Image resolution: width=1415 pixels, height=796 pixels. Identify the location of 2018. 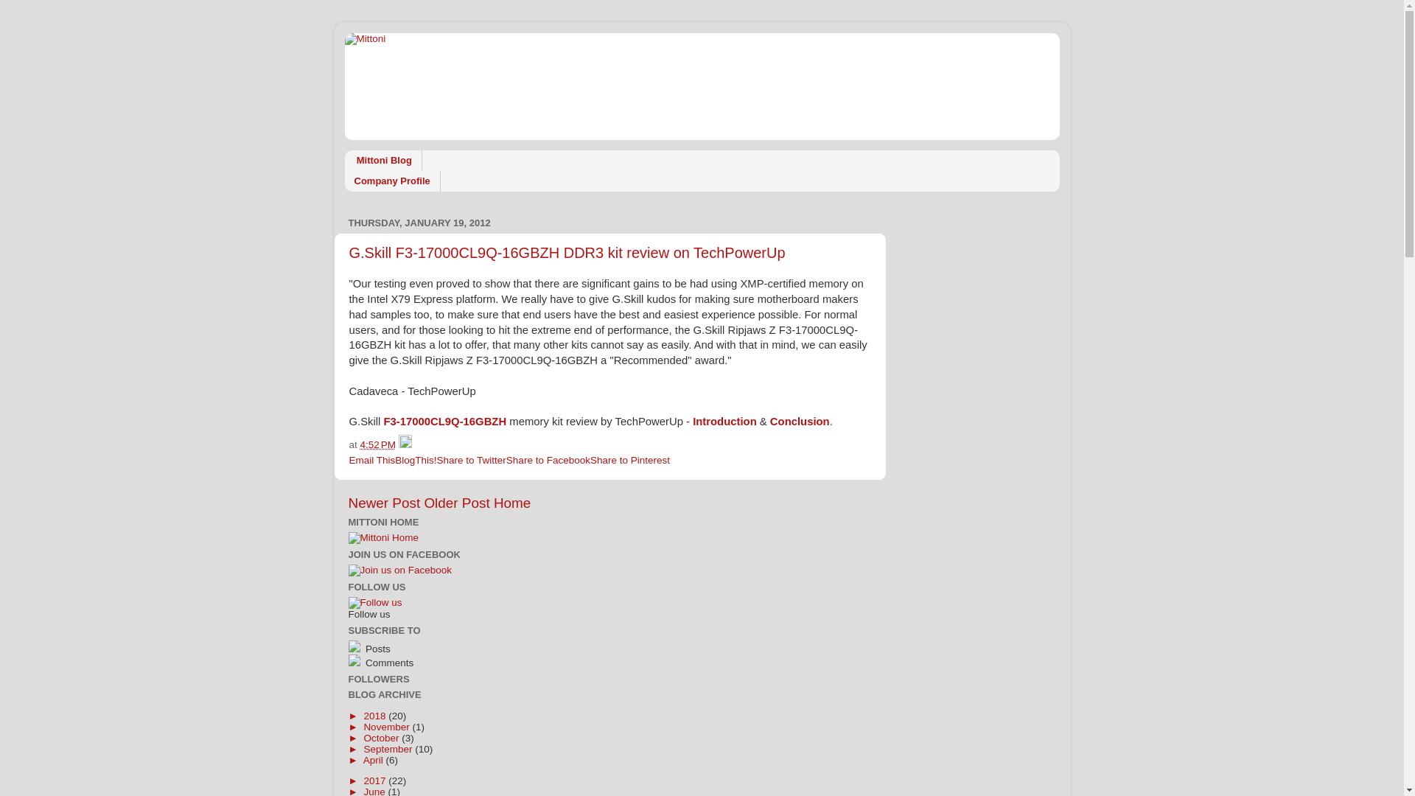
(376, 716).